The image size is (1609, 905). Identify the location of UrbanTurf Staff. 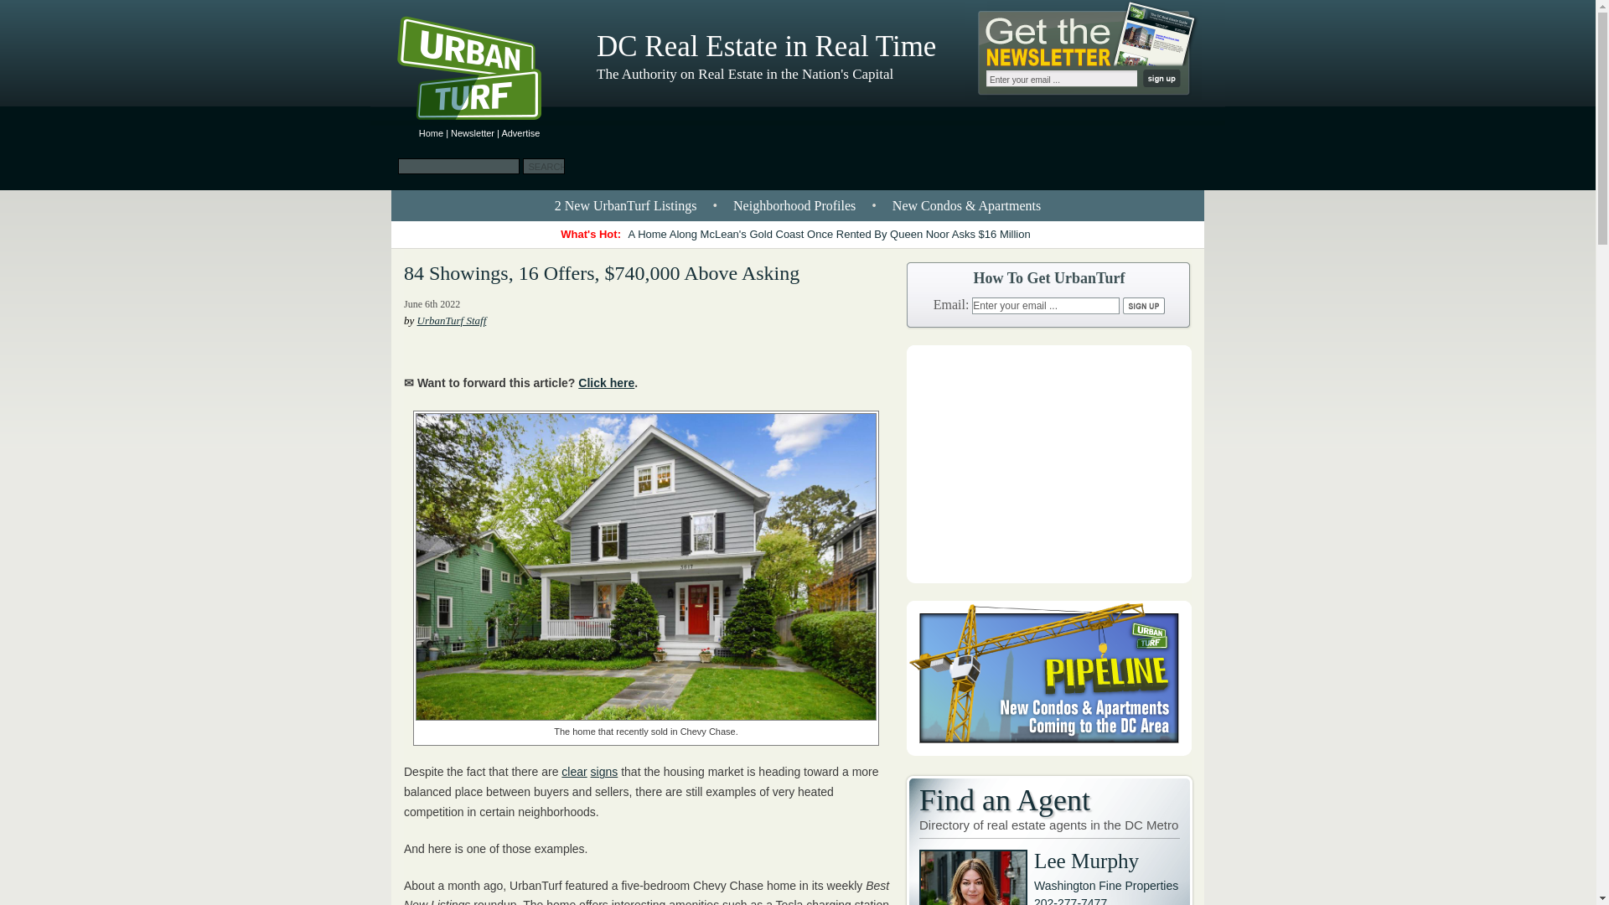
(452, 320).